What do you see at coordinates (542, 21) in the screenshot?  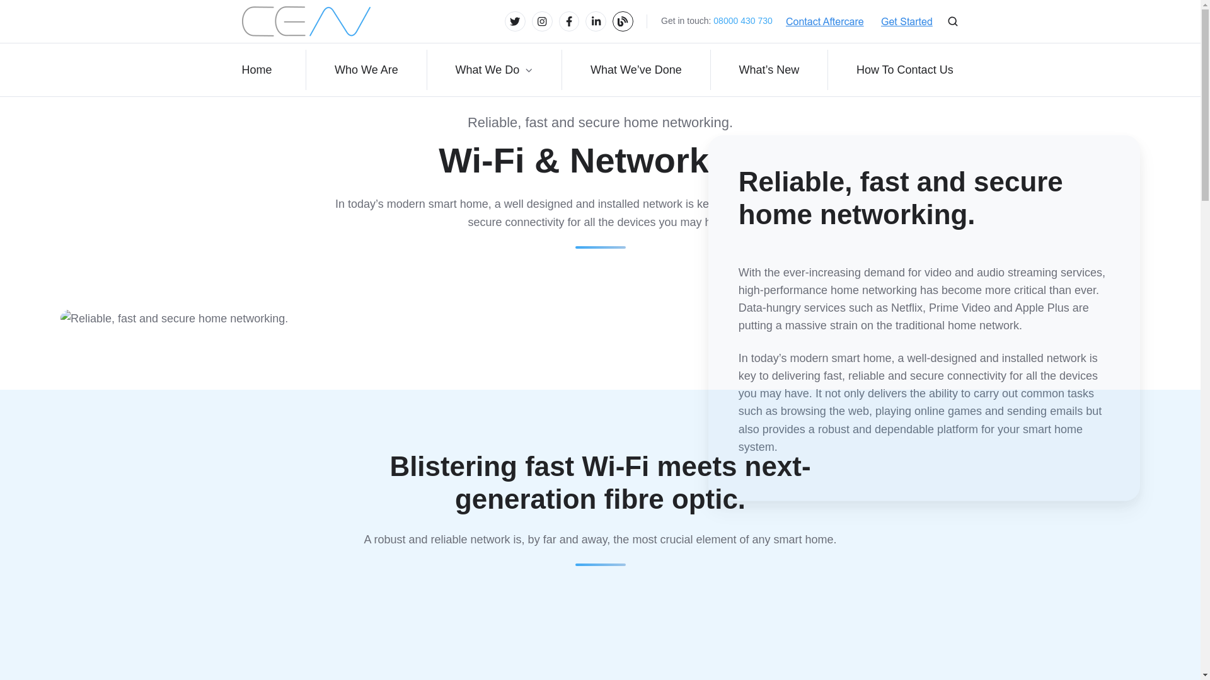 I see `Instagram` at bounding box center [542, 21].